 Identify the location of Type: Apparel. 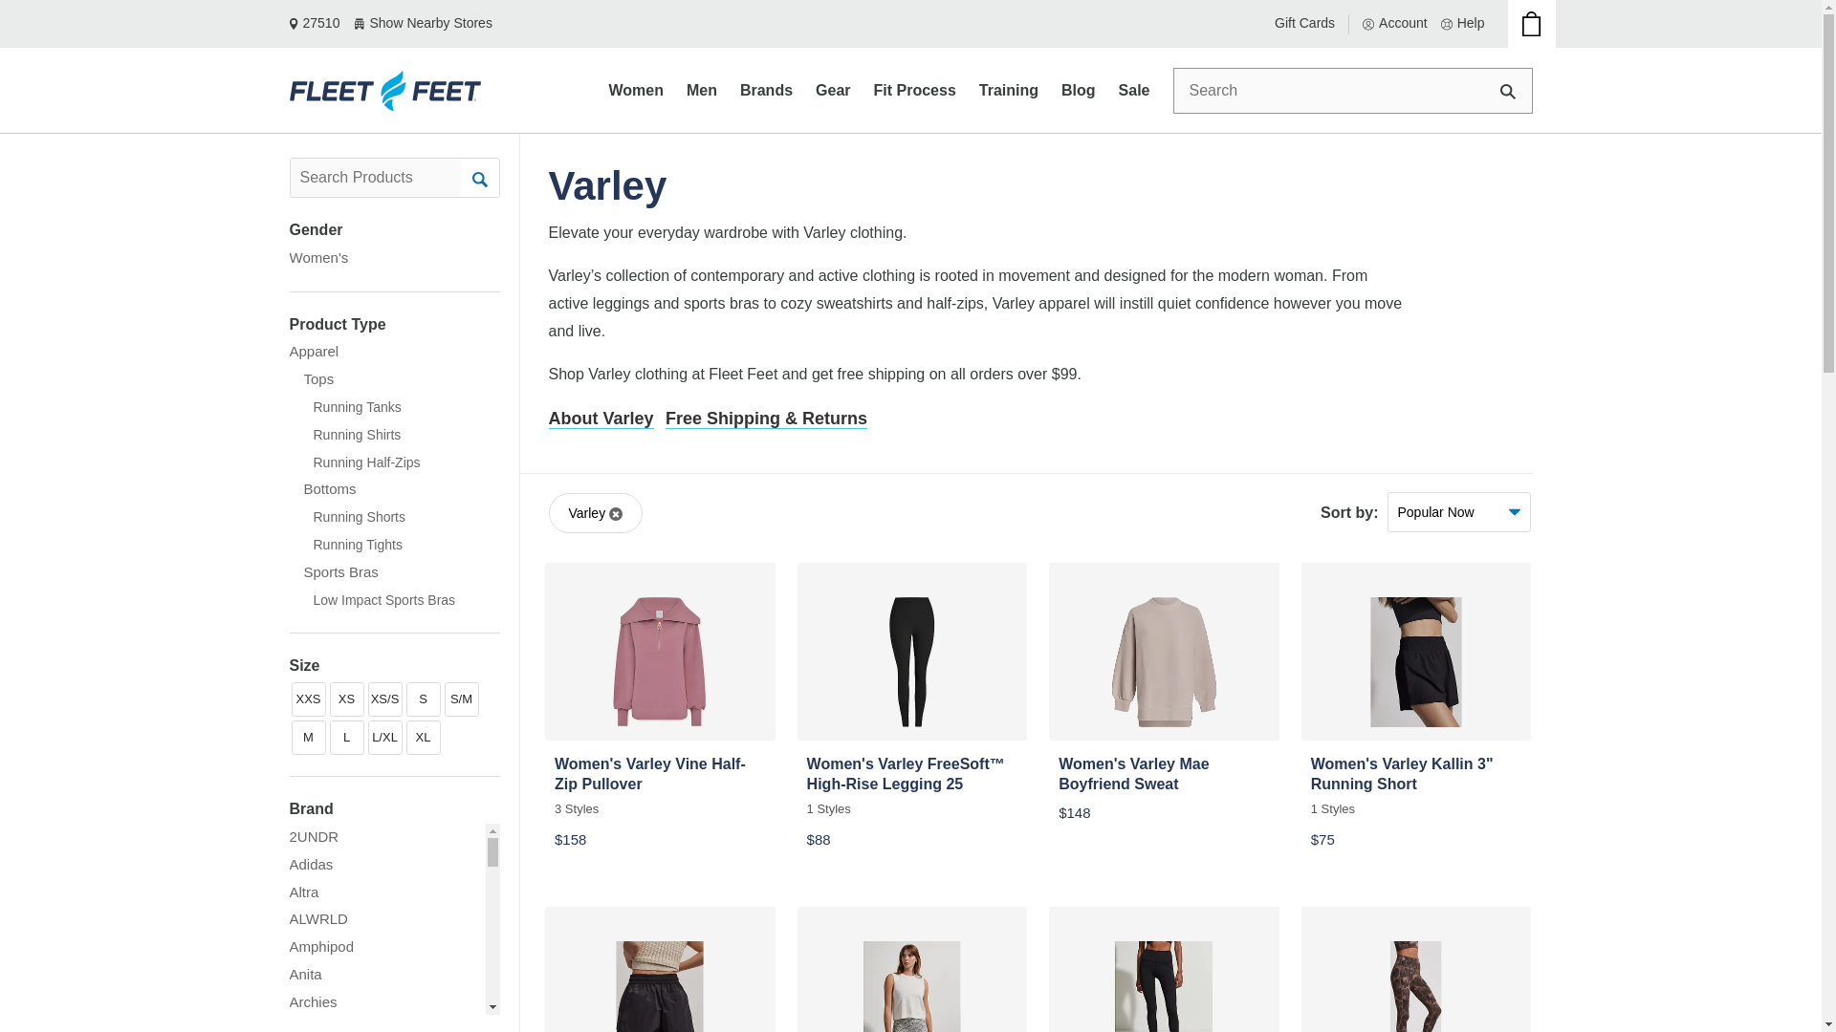
(313, 352).